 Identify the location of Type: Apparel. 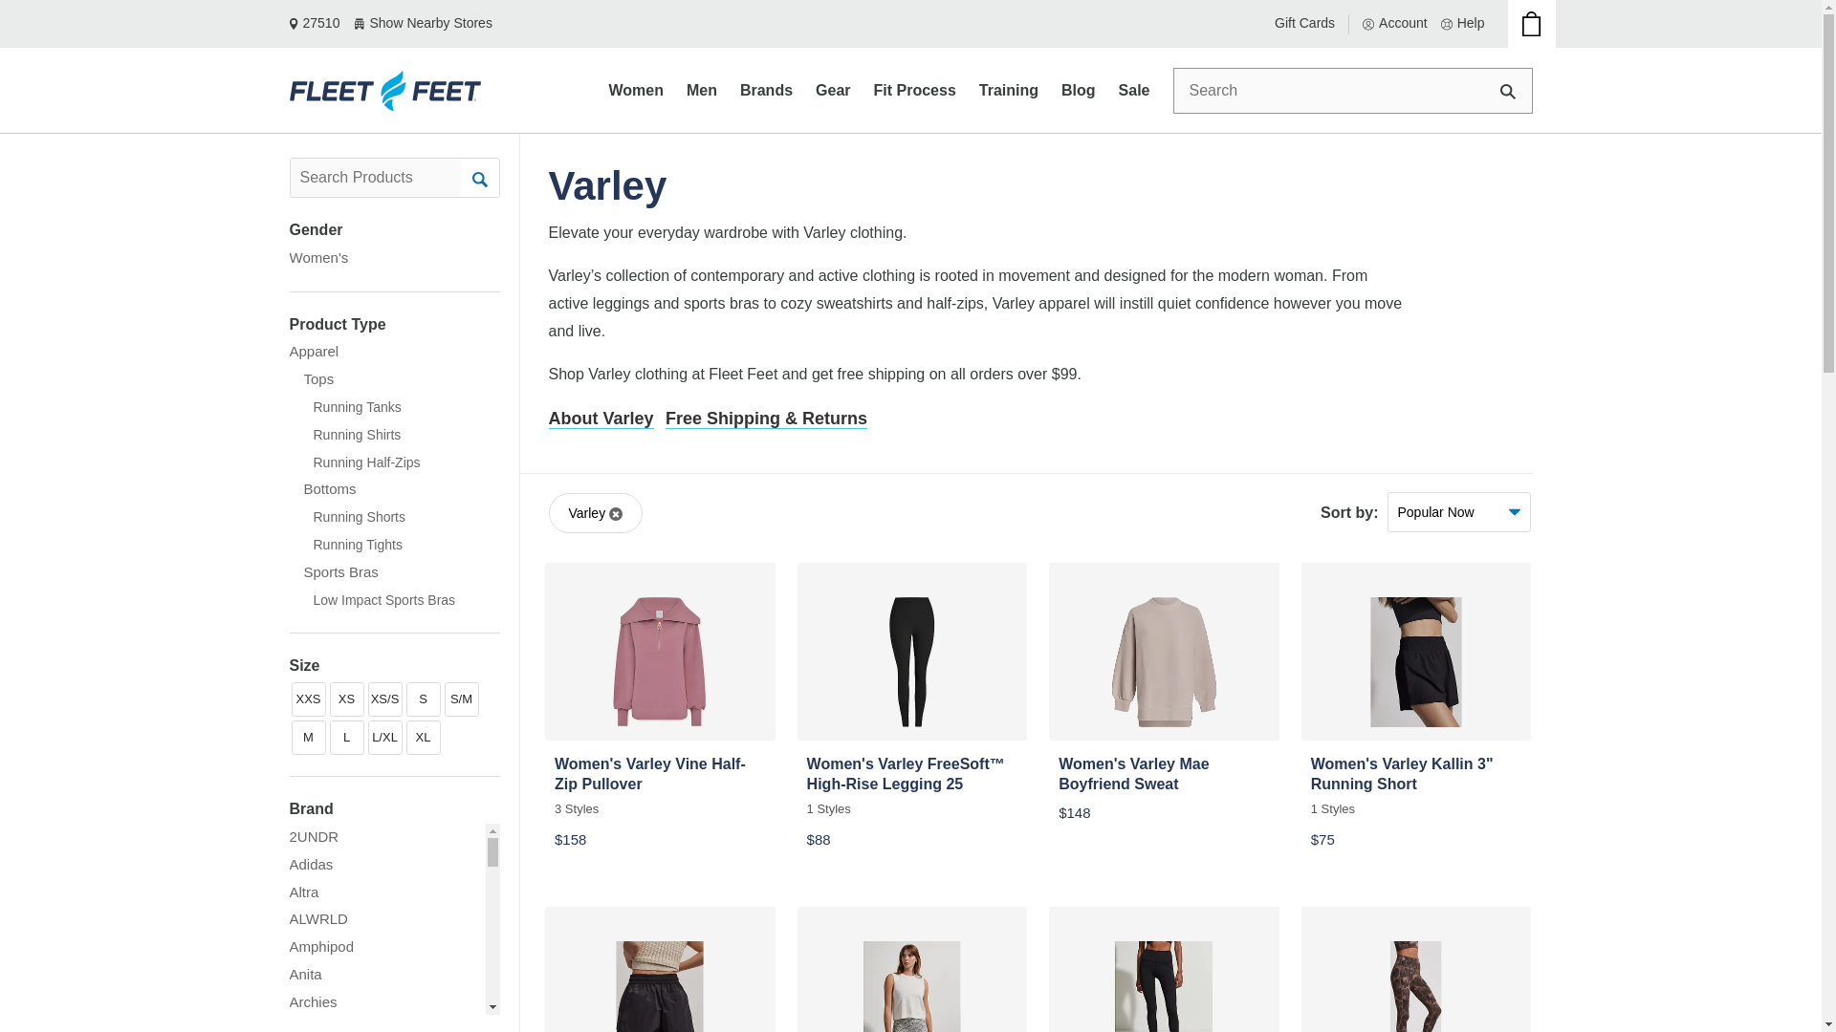
(313, 352).